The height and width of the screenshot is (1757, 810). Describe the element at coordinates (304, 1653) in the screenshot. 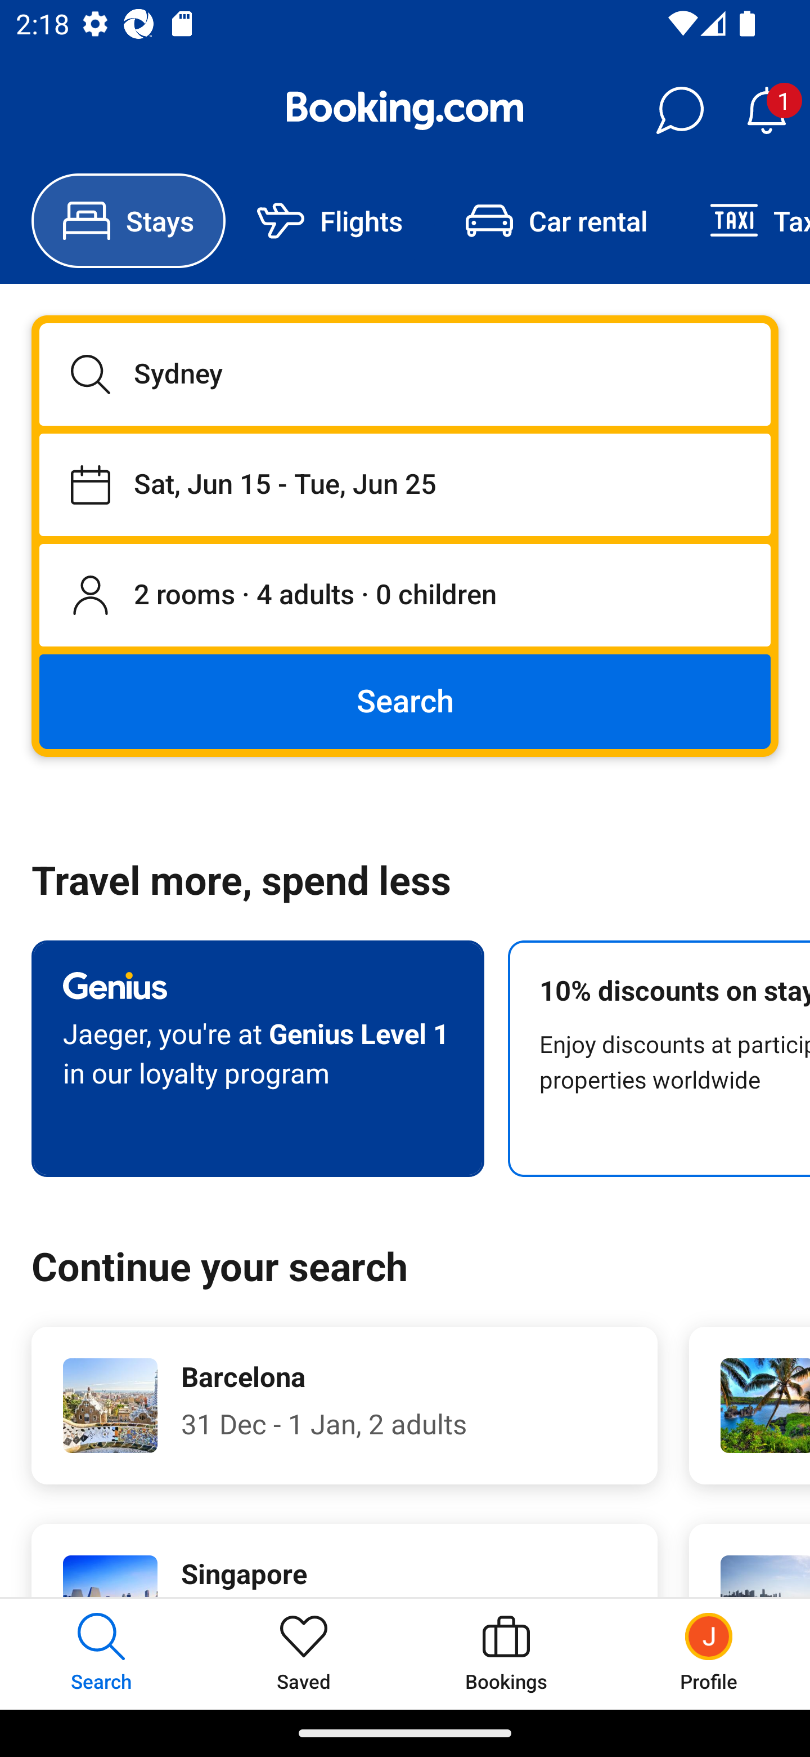

I see `Saved` at that location.